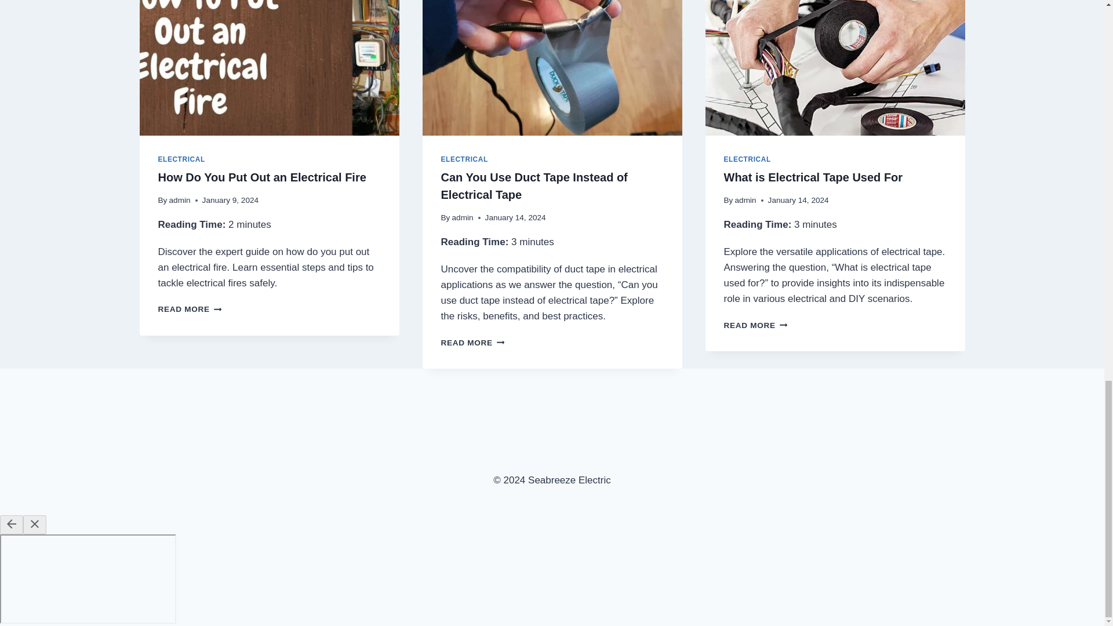 The width and height of the screenshot is (1113, 626). Describe the element at coordinates (262, 177) in the screenshot. I see `How Do You Put Out an Electrical Fire` at that location.